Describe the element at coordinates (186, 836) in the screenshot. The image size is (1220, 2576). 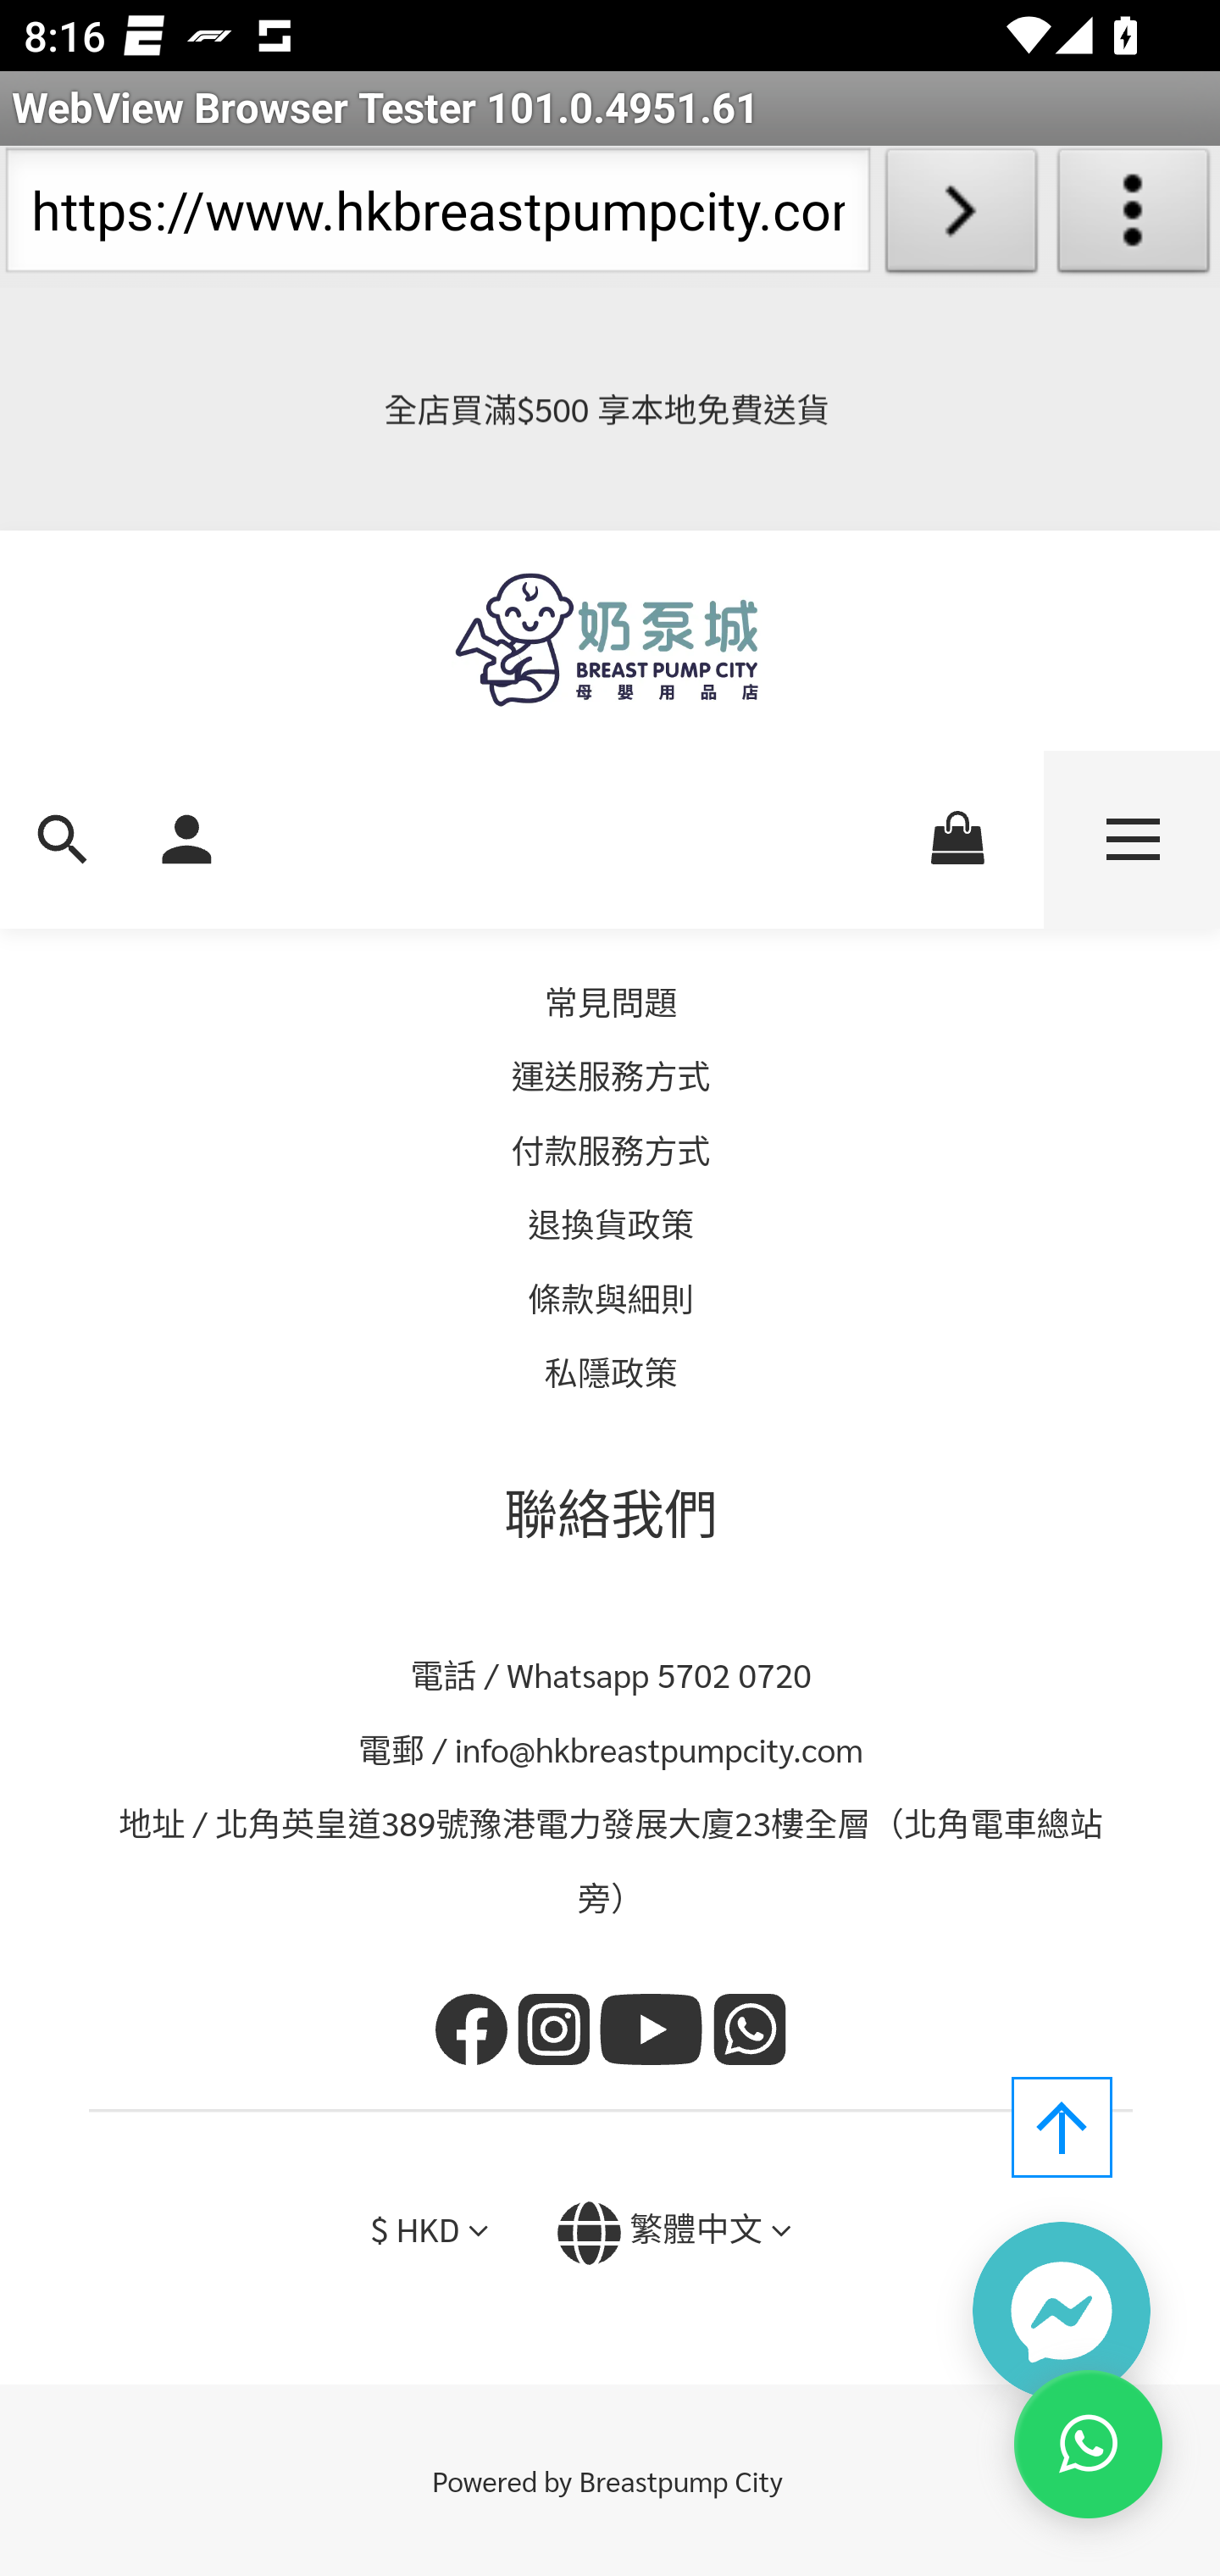
I see `sign_in` at that location.